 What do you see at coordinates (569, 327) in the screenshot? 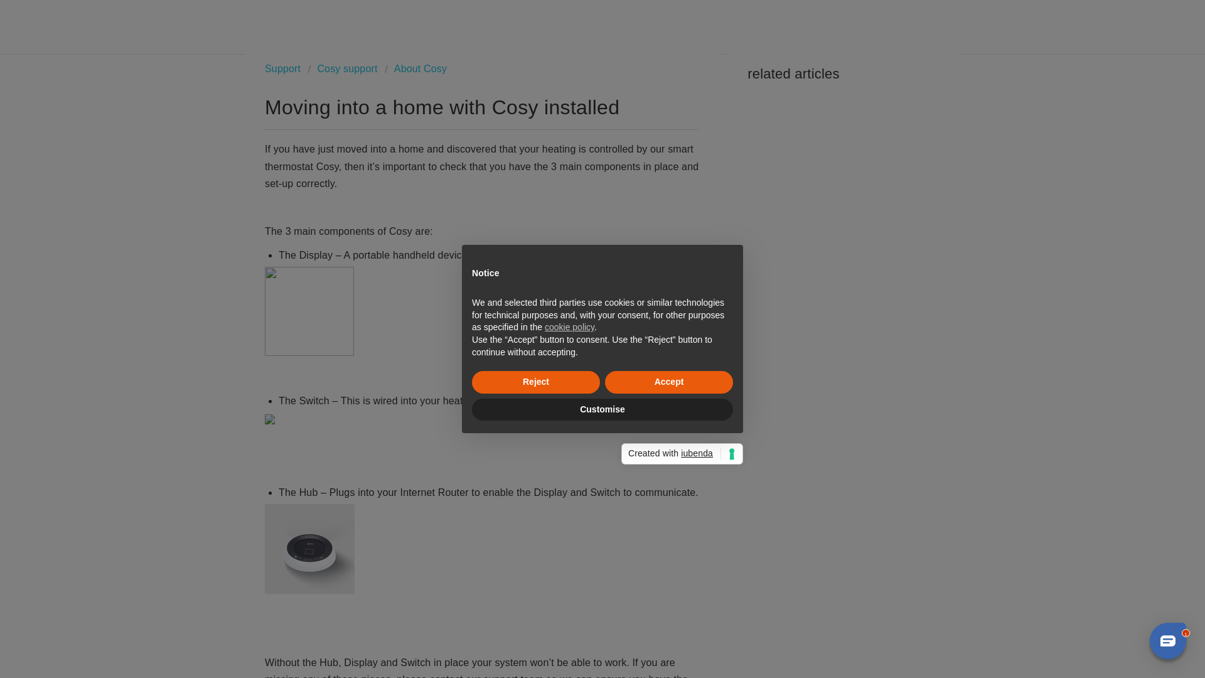
I see `cookie policy` at bounding box center [569, 327].